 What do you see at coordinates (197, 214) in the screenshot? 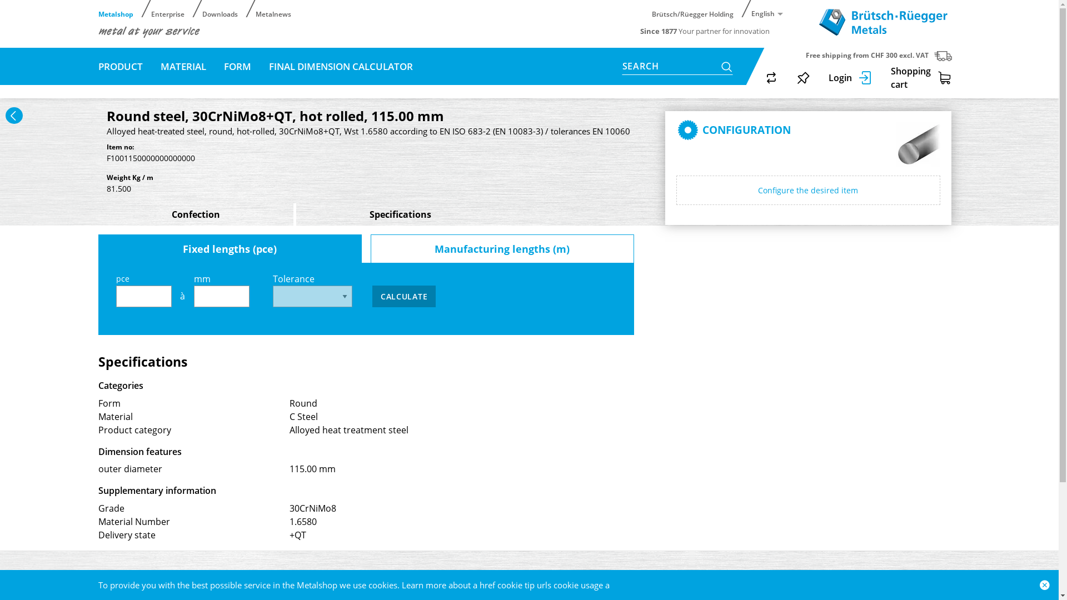
I see `Confection` at bounding box center [197, 214].